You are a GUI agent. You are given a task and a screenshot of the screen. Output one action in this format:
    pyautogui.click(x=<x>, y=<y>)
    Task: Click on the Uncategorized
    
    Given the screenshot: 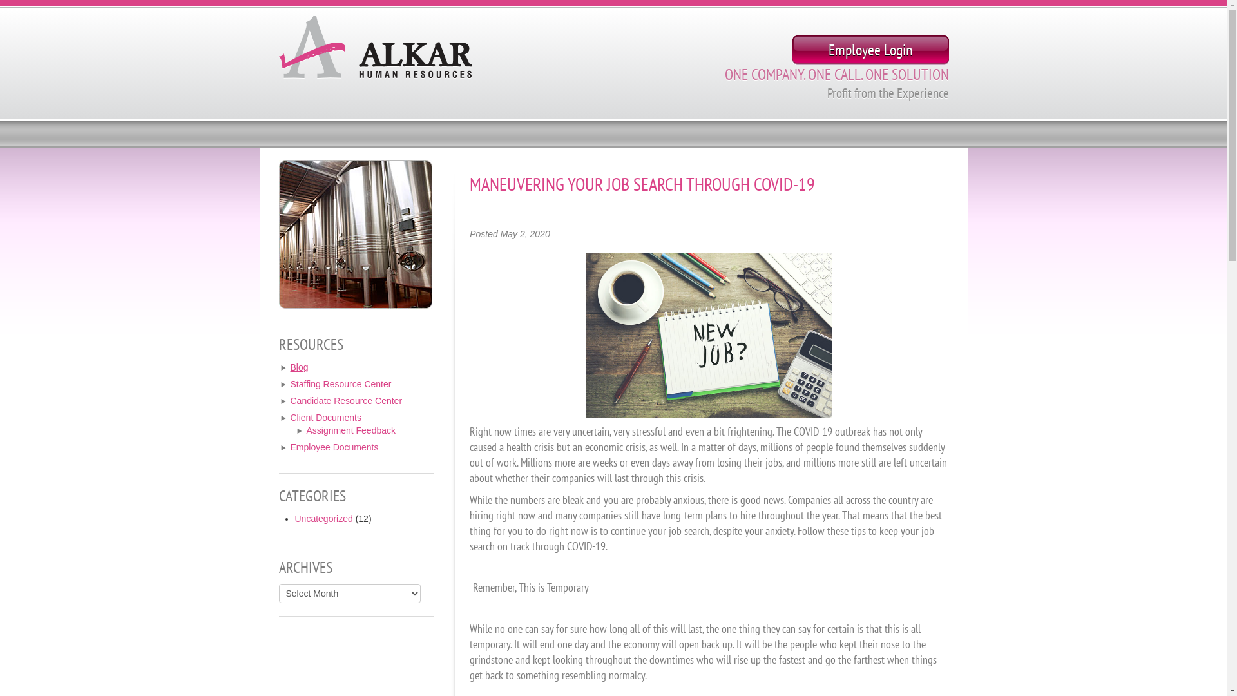 What is the action you would take?
    pyautogui.click(x=324, y=519)
    